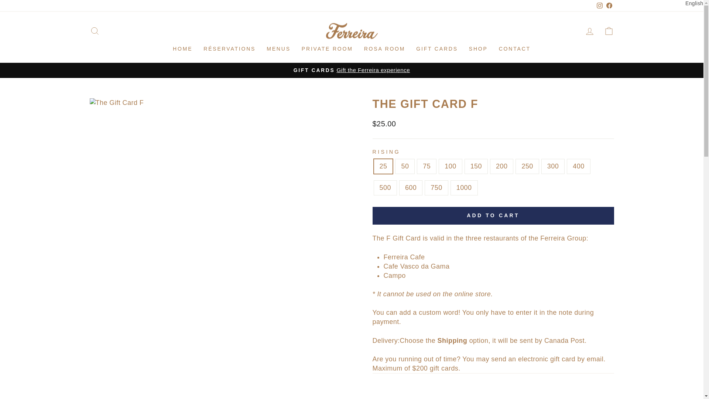  Describe the element at coordinates (599, 6) in the screenshot. I see `Instagram` at that location.